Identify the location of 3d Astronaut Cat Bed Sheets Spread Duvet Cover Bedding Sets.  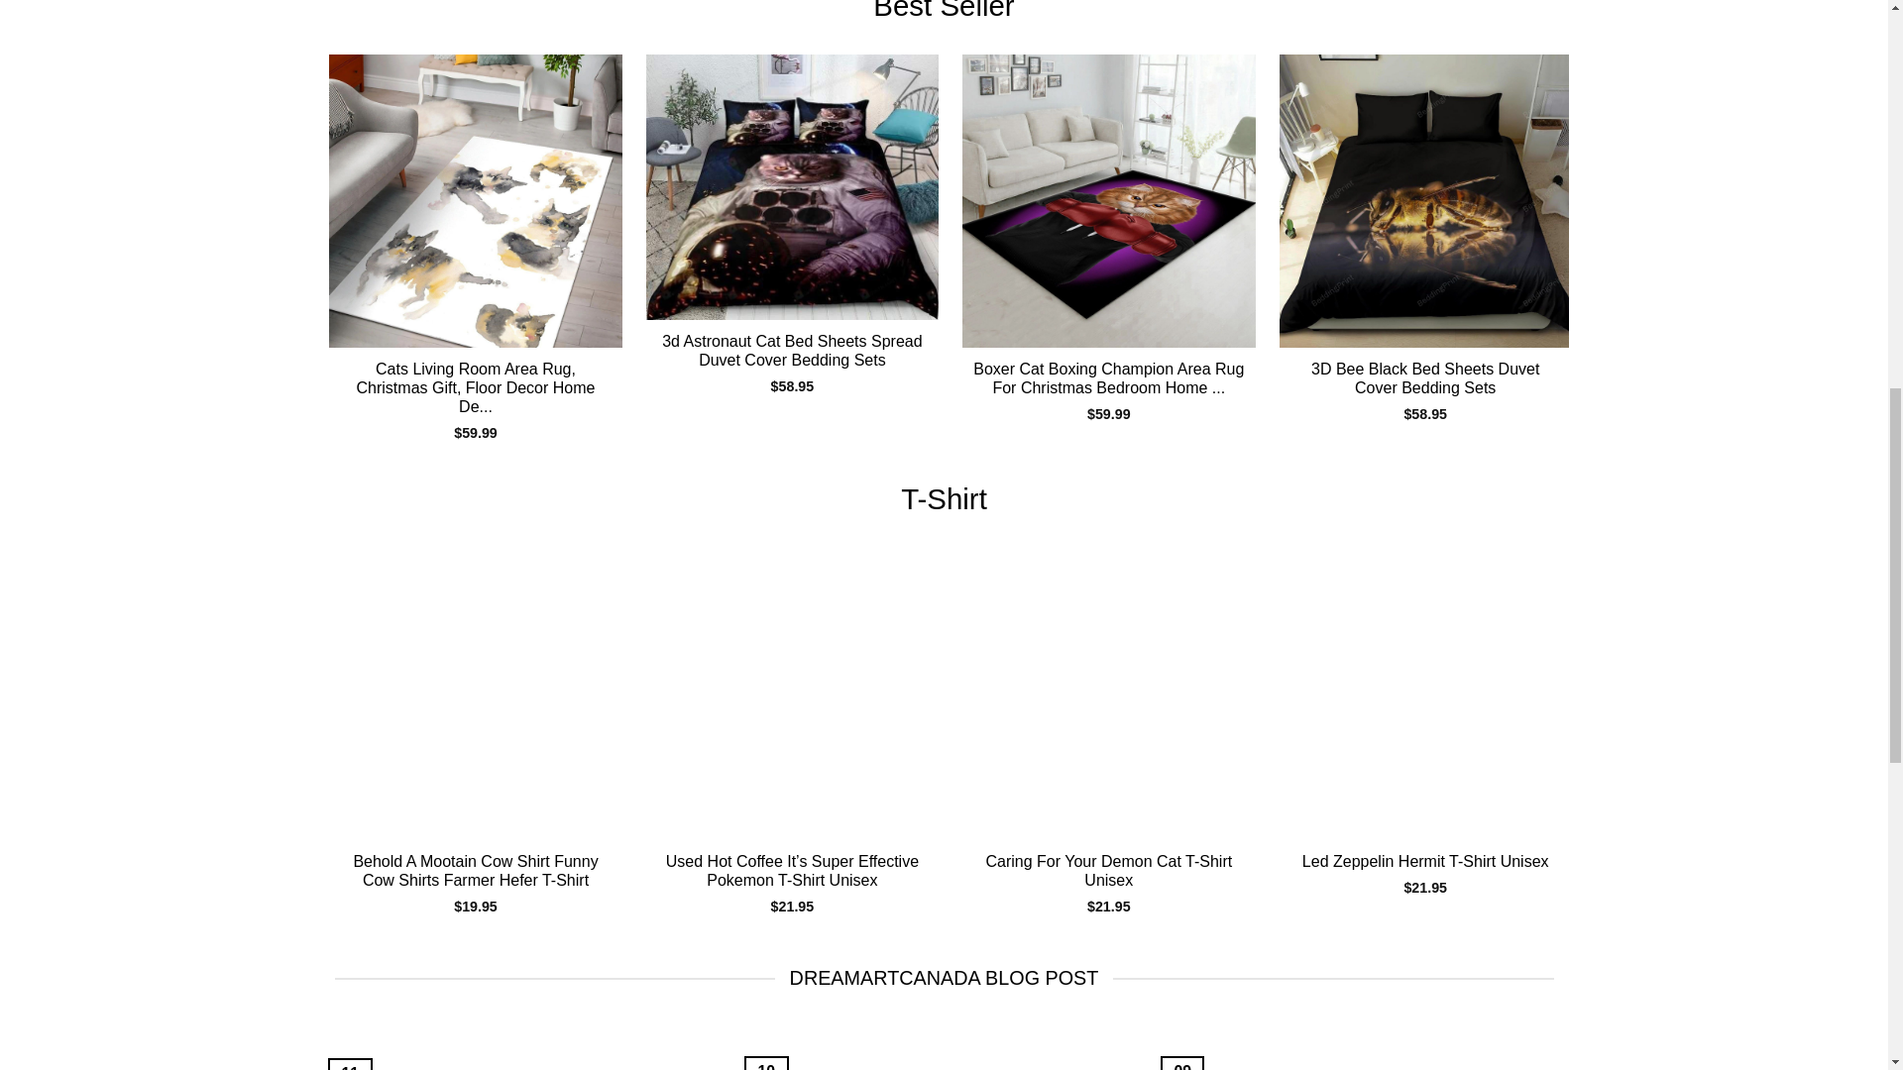
(792, 350).